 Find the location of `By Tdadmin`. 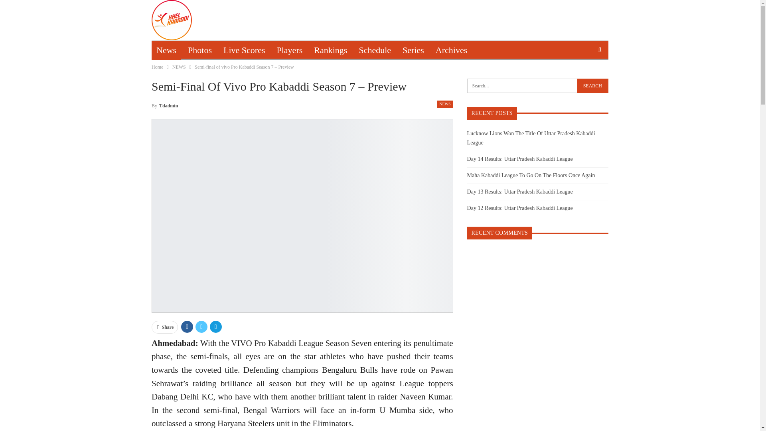

By Tdadmin is located at coordinates (164, 105).